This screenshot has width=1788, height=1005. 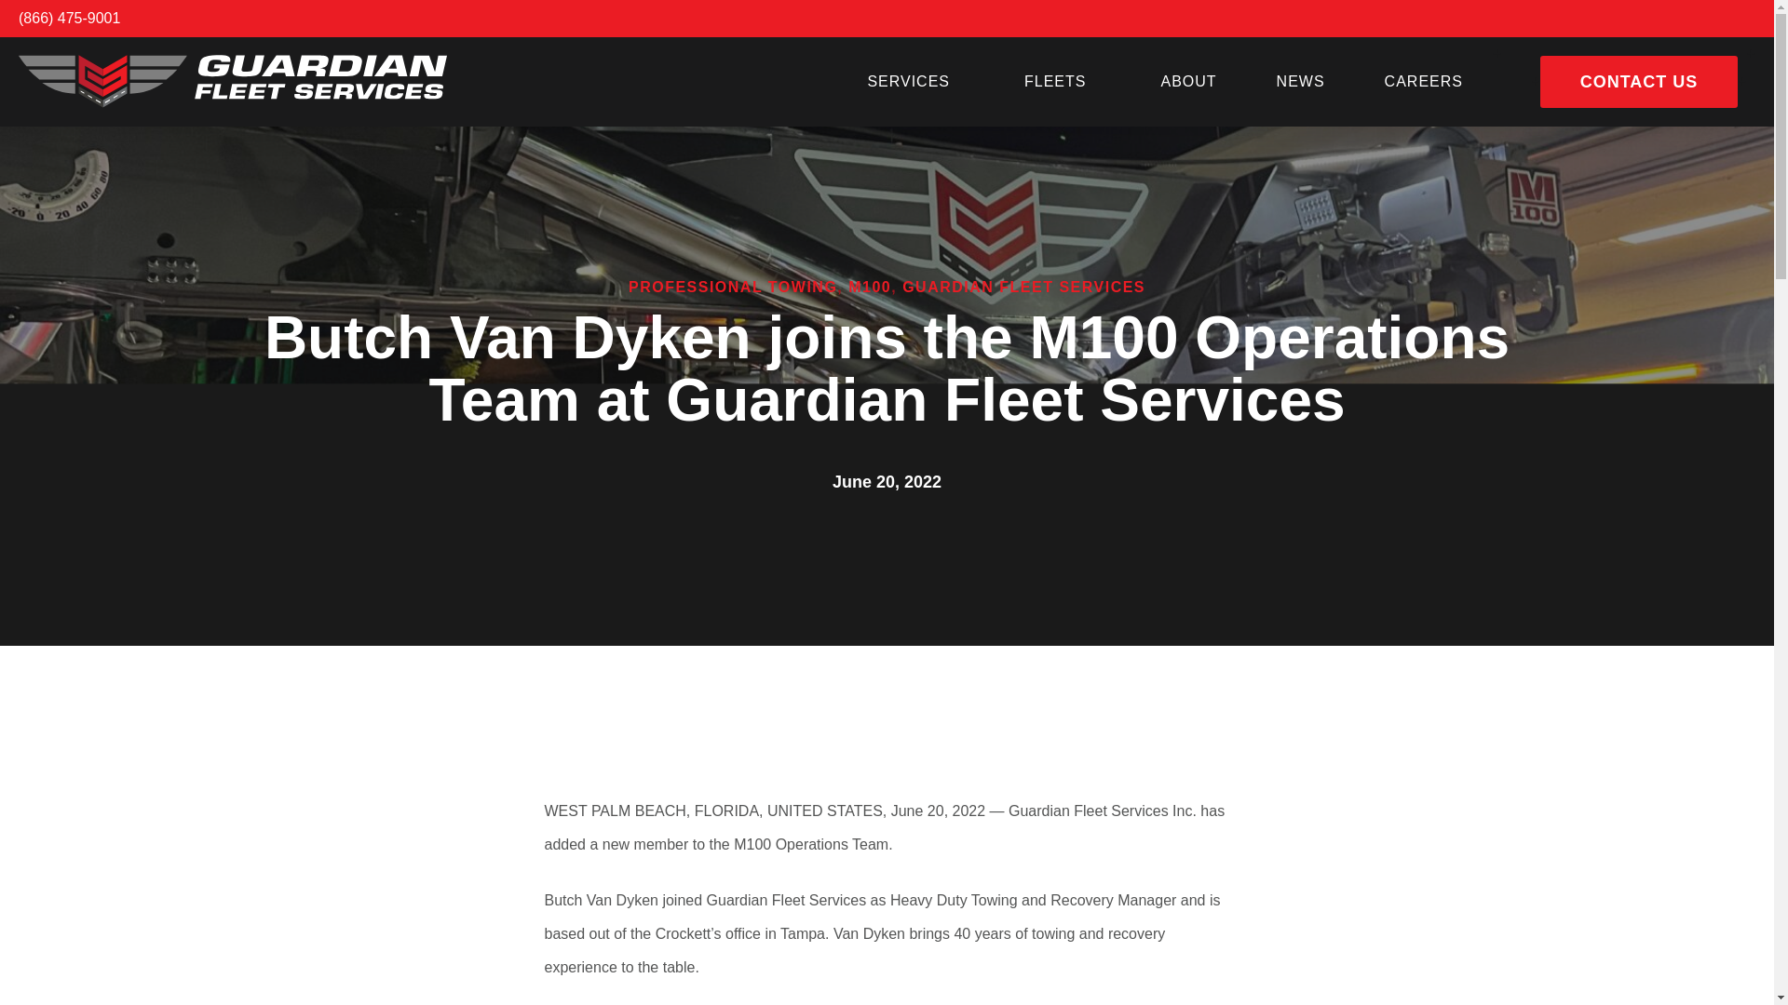 What do you see at coordinates (732, 287) in the screenshot?
I see `PROFESSIONAL TOWING` at bounding box center [732, 287].